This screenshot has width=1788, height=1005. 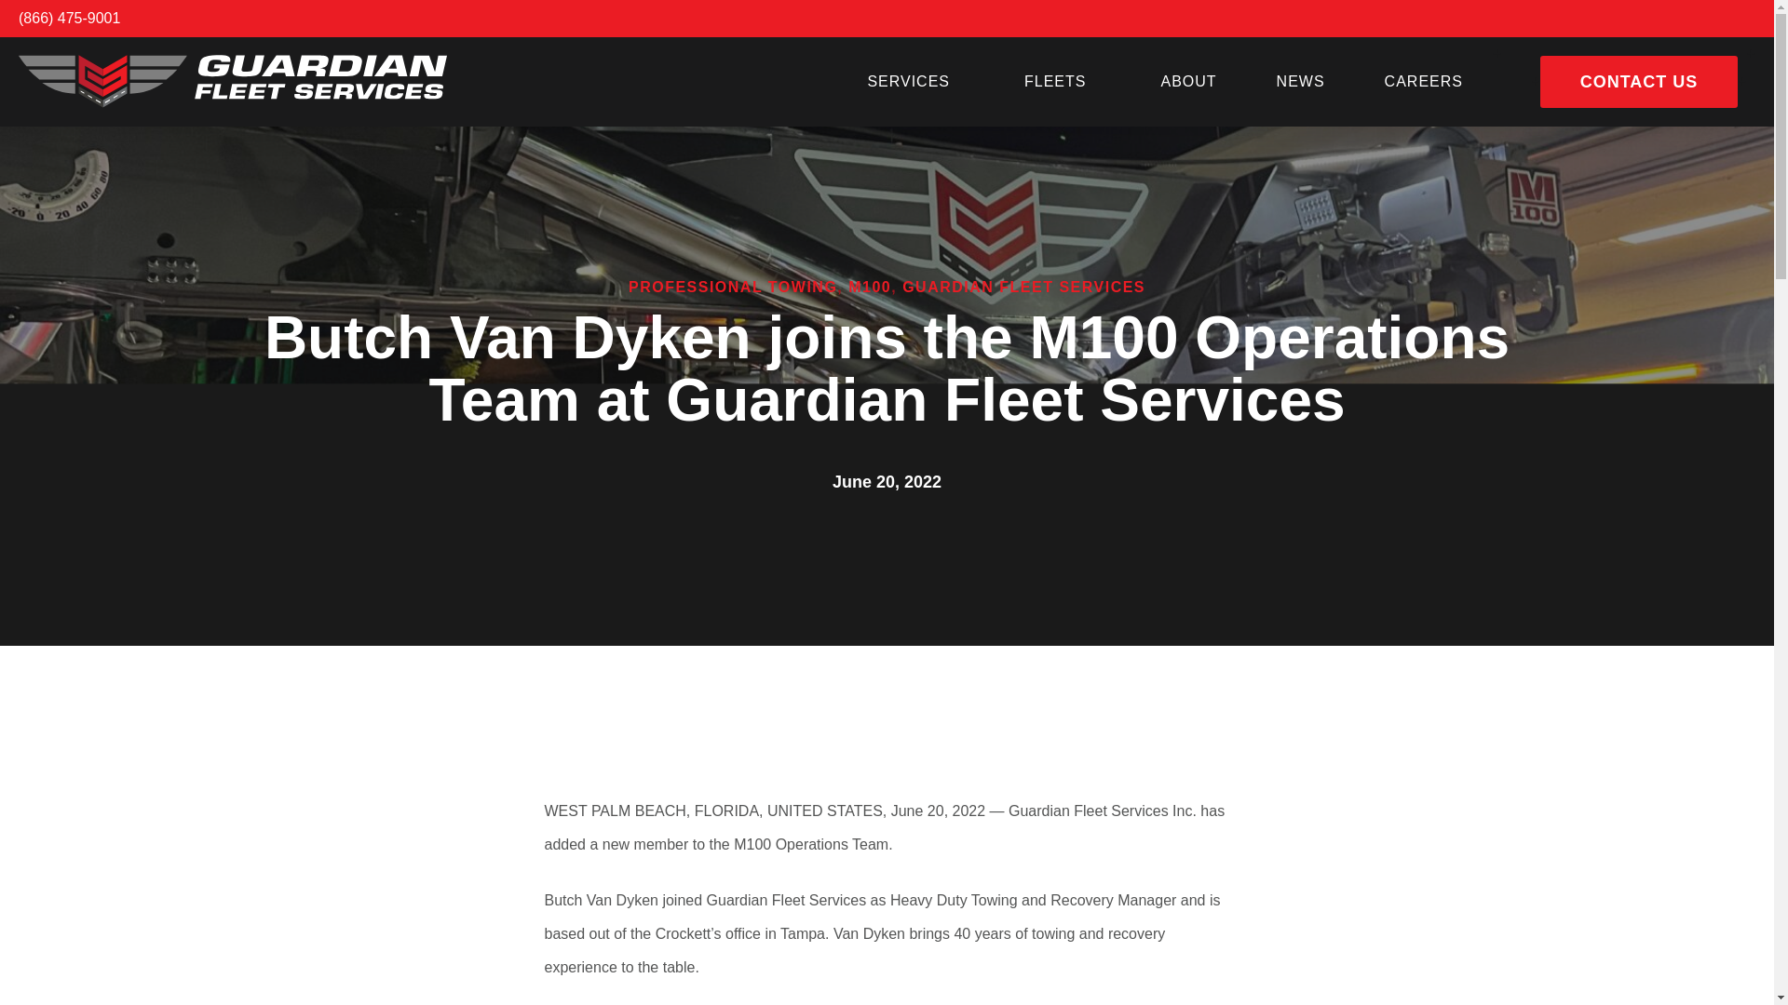 What do you see at coordinates (732, 287) in the screenshot?
I see `PROFESSIONAL TOWING` at bounding box center [732, 287].